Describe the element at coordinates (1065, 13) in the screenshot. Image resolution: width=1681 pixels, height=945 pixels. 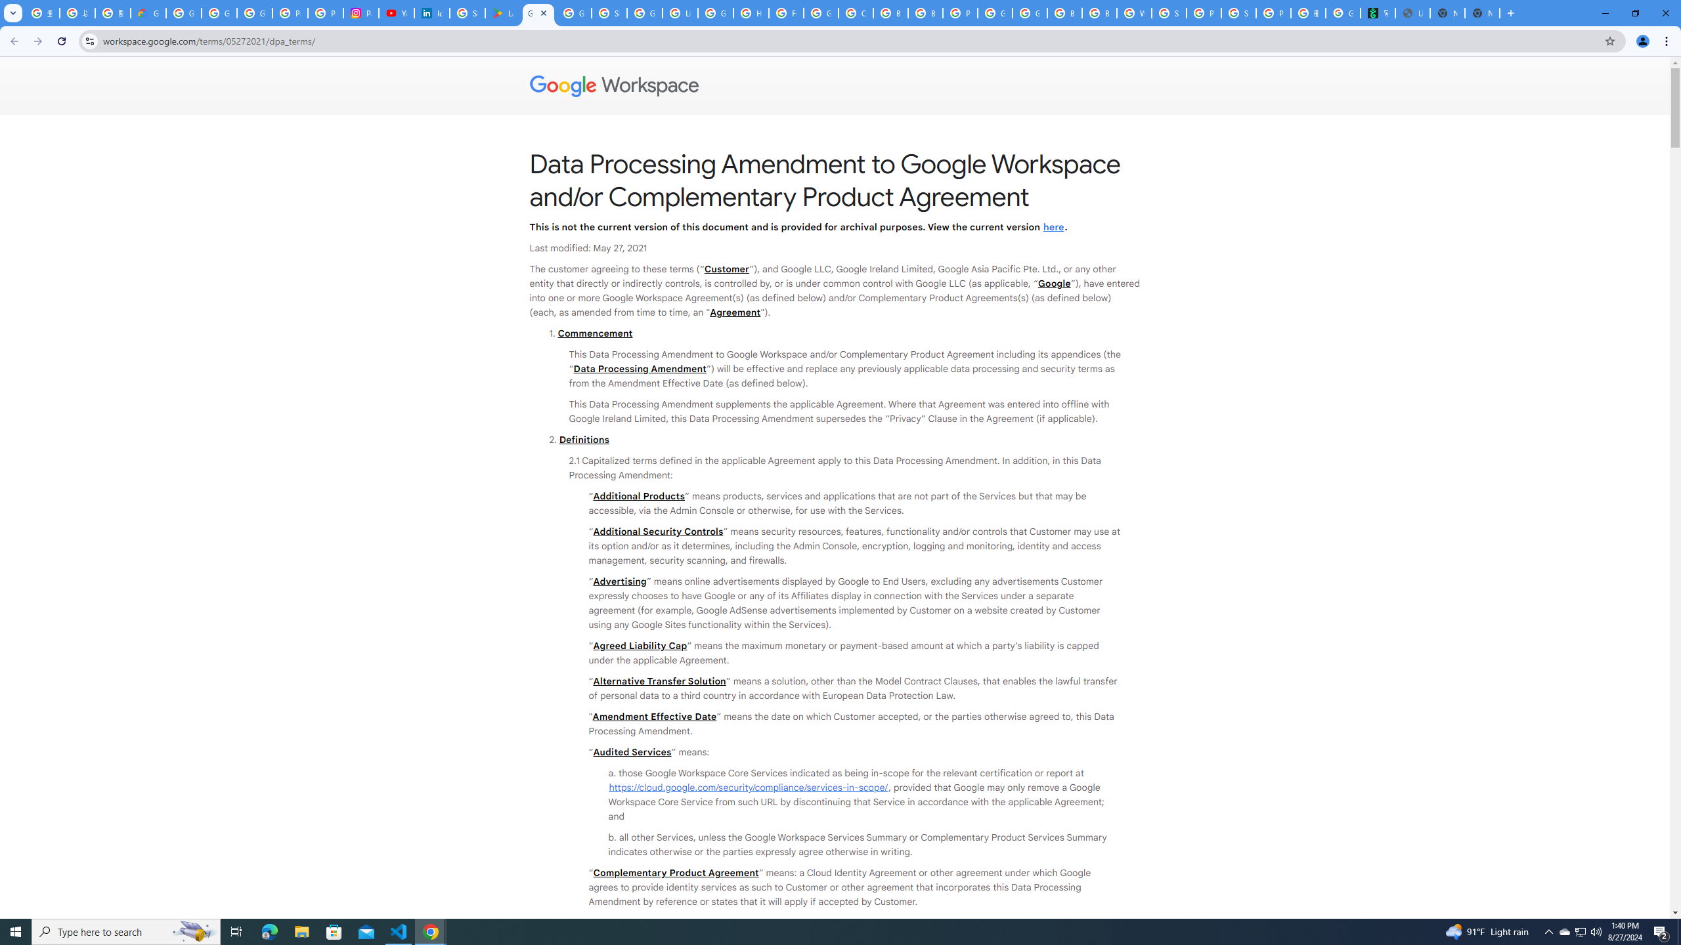
I see `Browse Chrome as a guest - Computer - Google Chrome Help` at that location.